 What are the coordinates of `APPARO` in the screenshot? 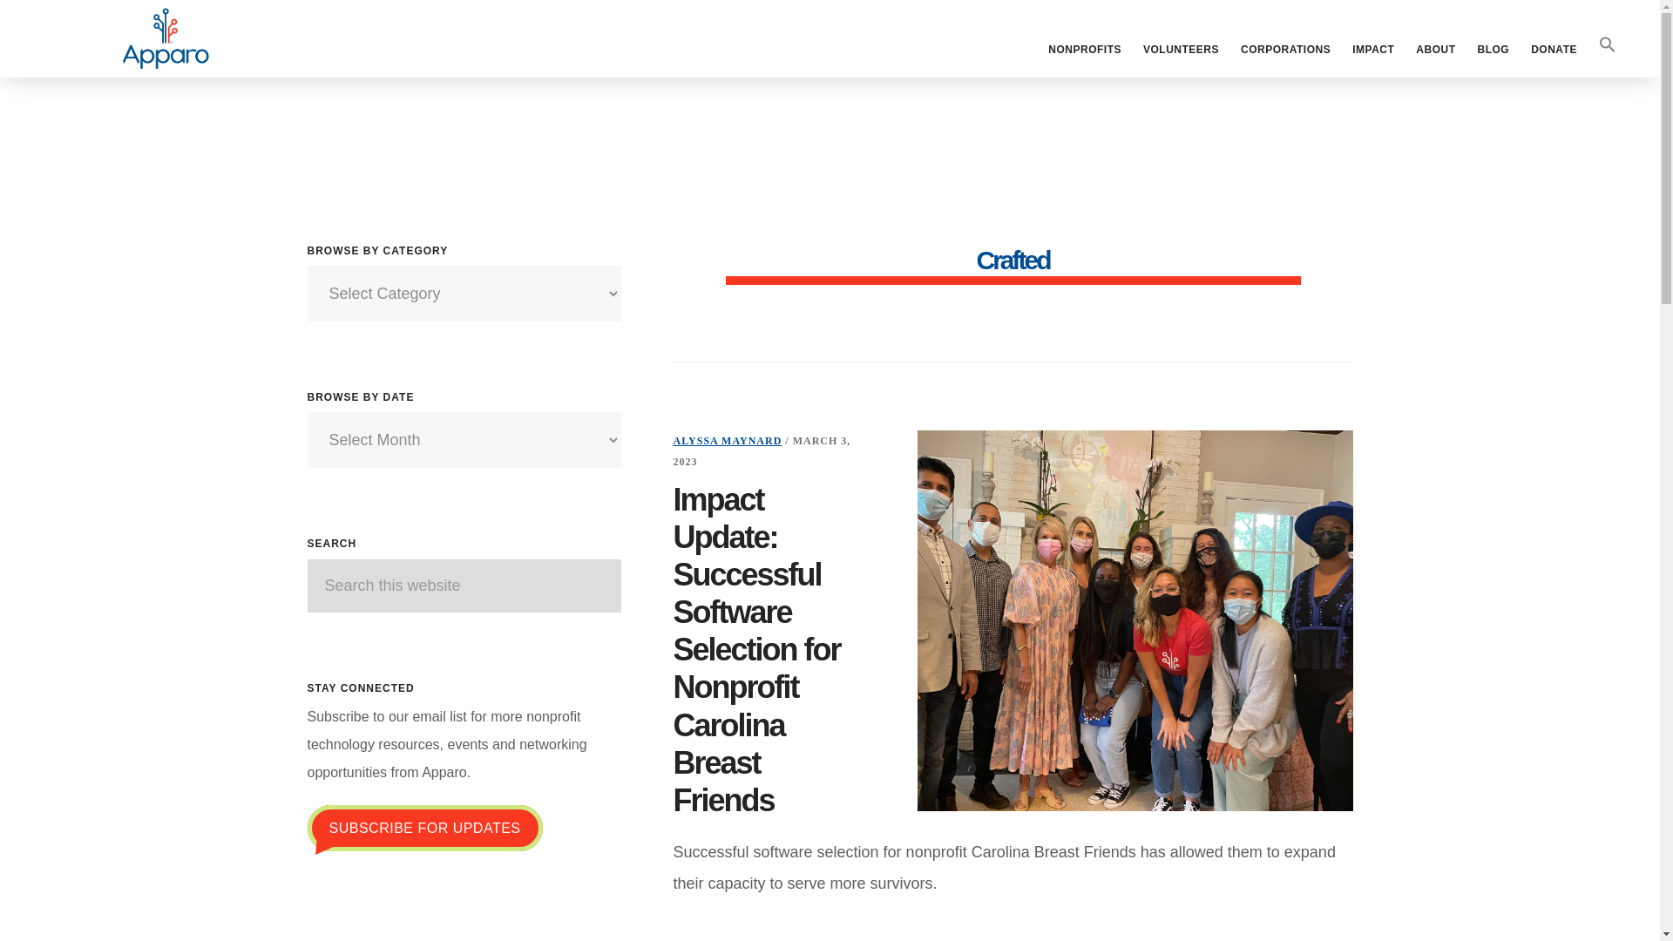 It's located at (166, 37).